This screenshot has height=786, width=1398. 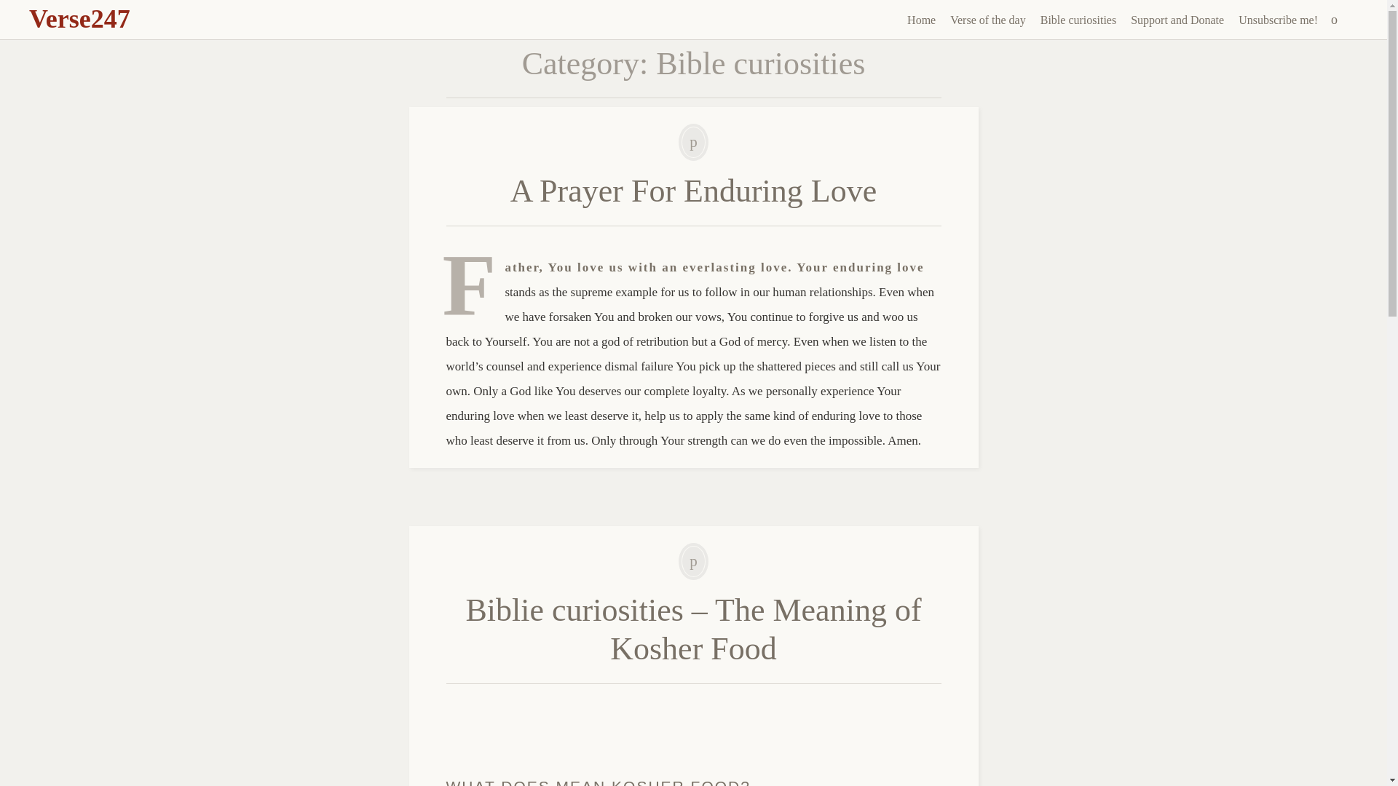 I want to click on Verse of the day, so click(x=987, y=20).